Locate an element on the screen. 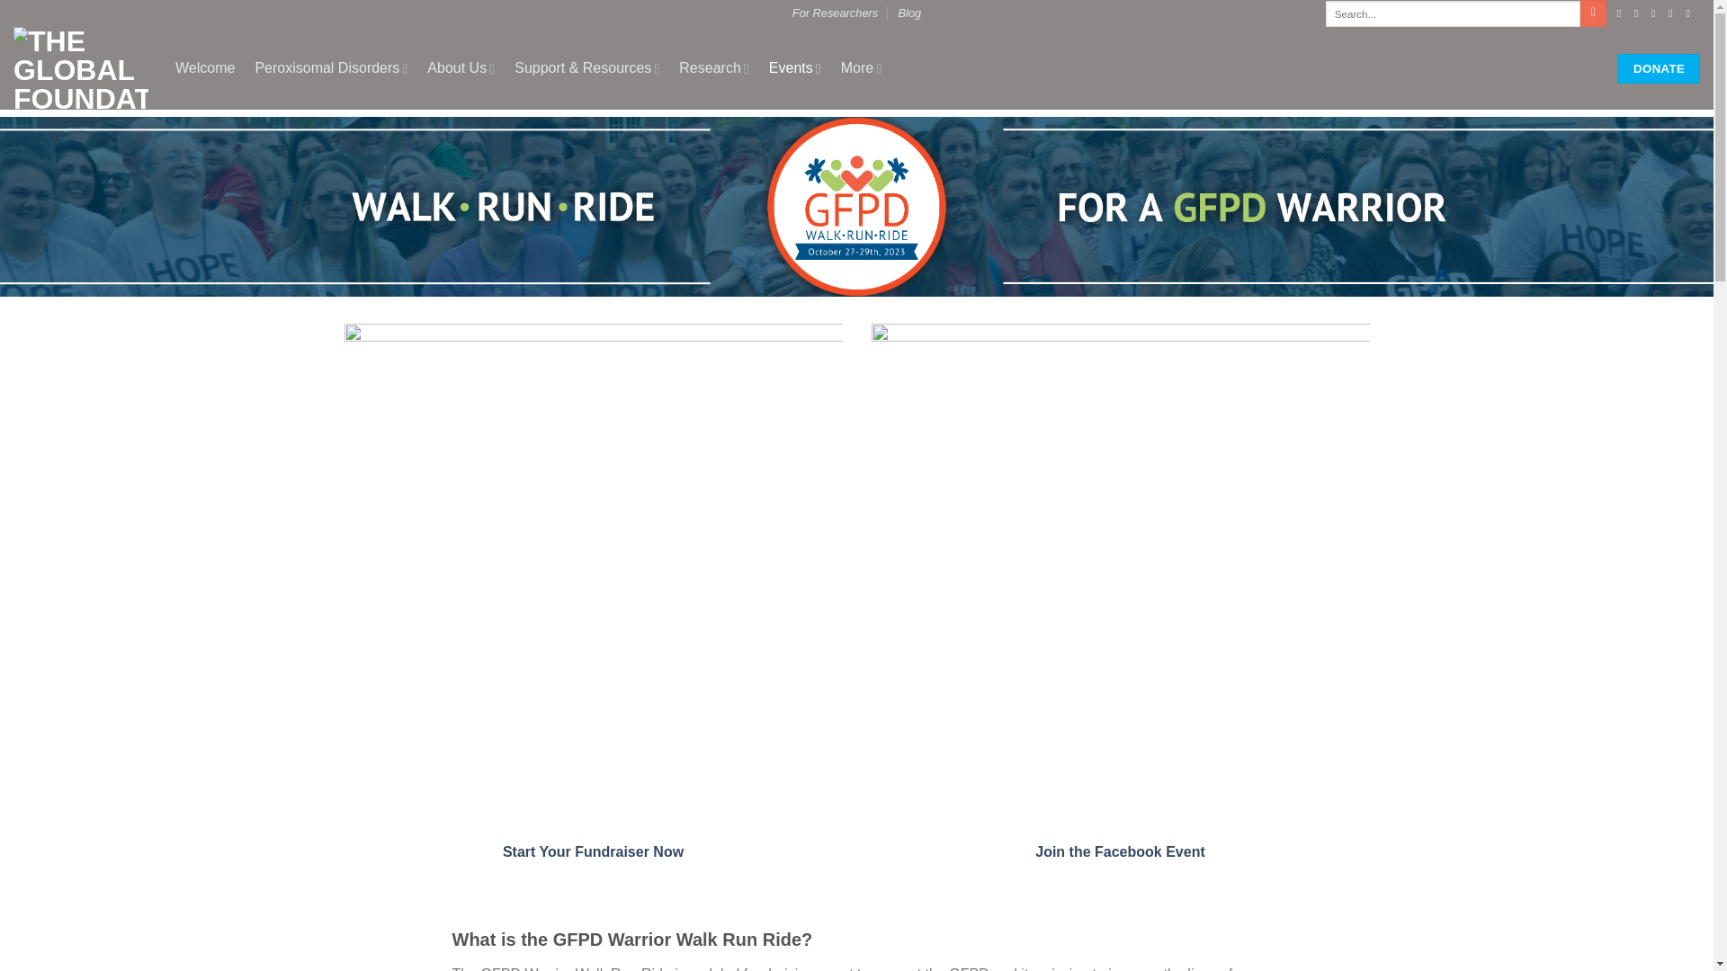 This screenshot has width=1727, height=971. Welcome is located at coordinates (205, 68).